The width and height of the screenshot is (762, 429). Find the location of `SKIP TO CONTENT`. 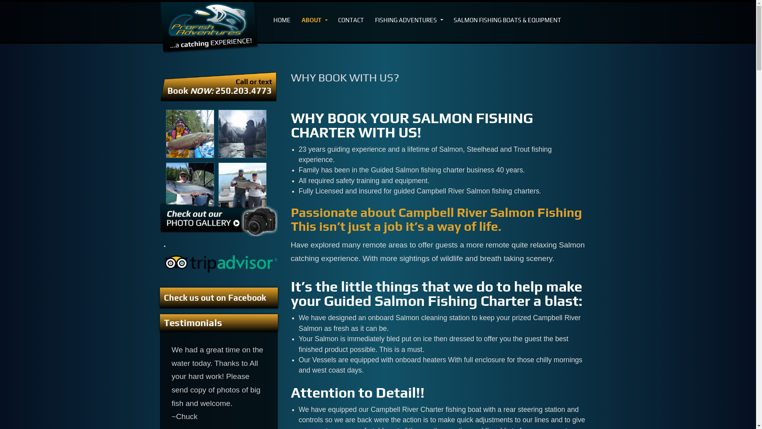

SKIP TO CONTENT is located at coordinates (273, 15).